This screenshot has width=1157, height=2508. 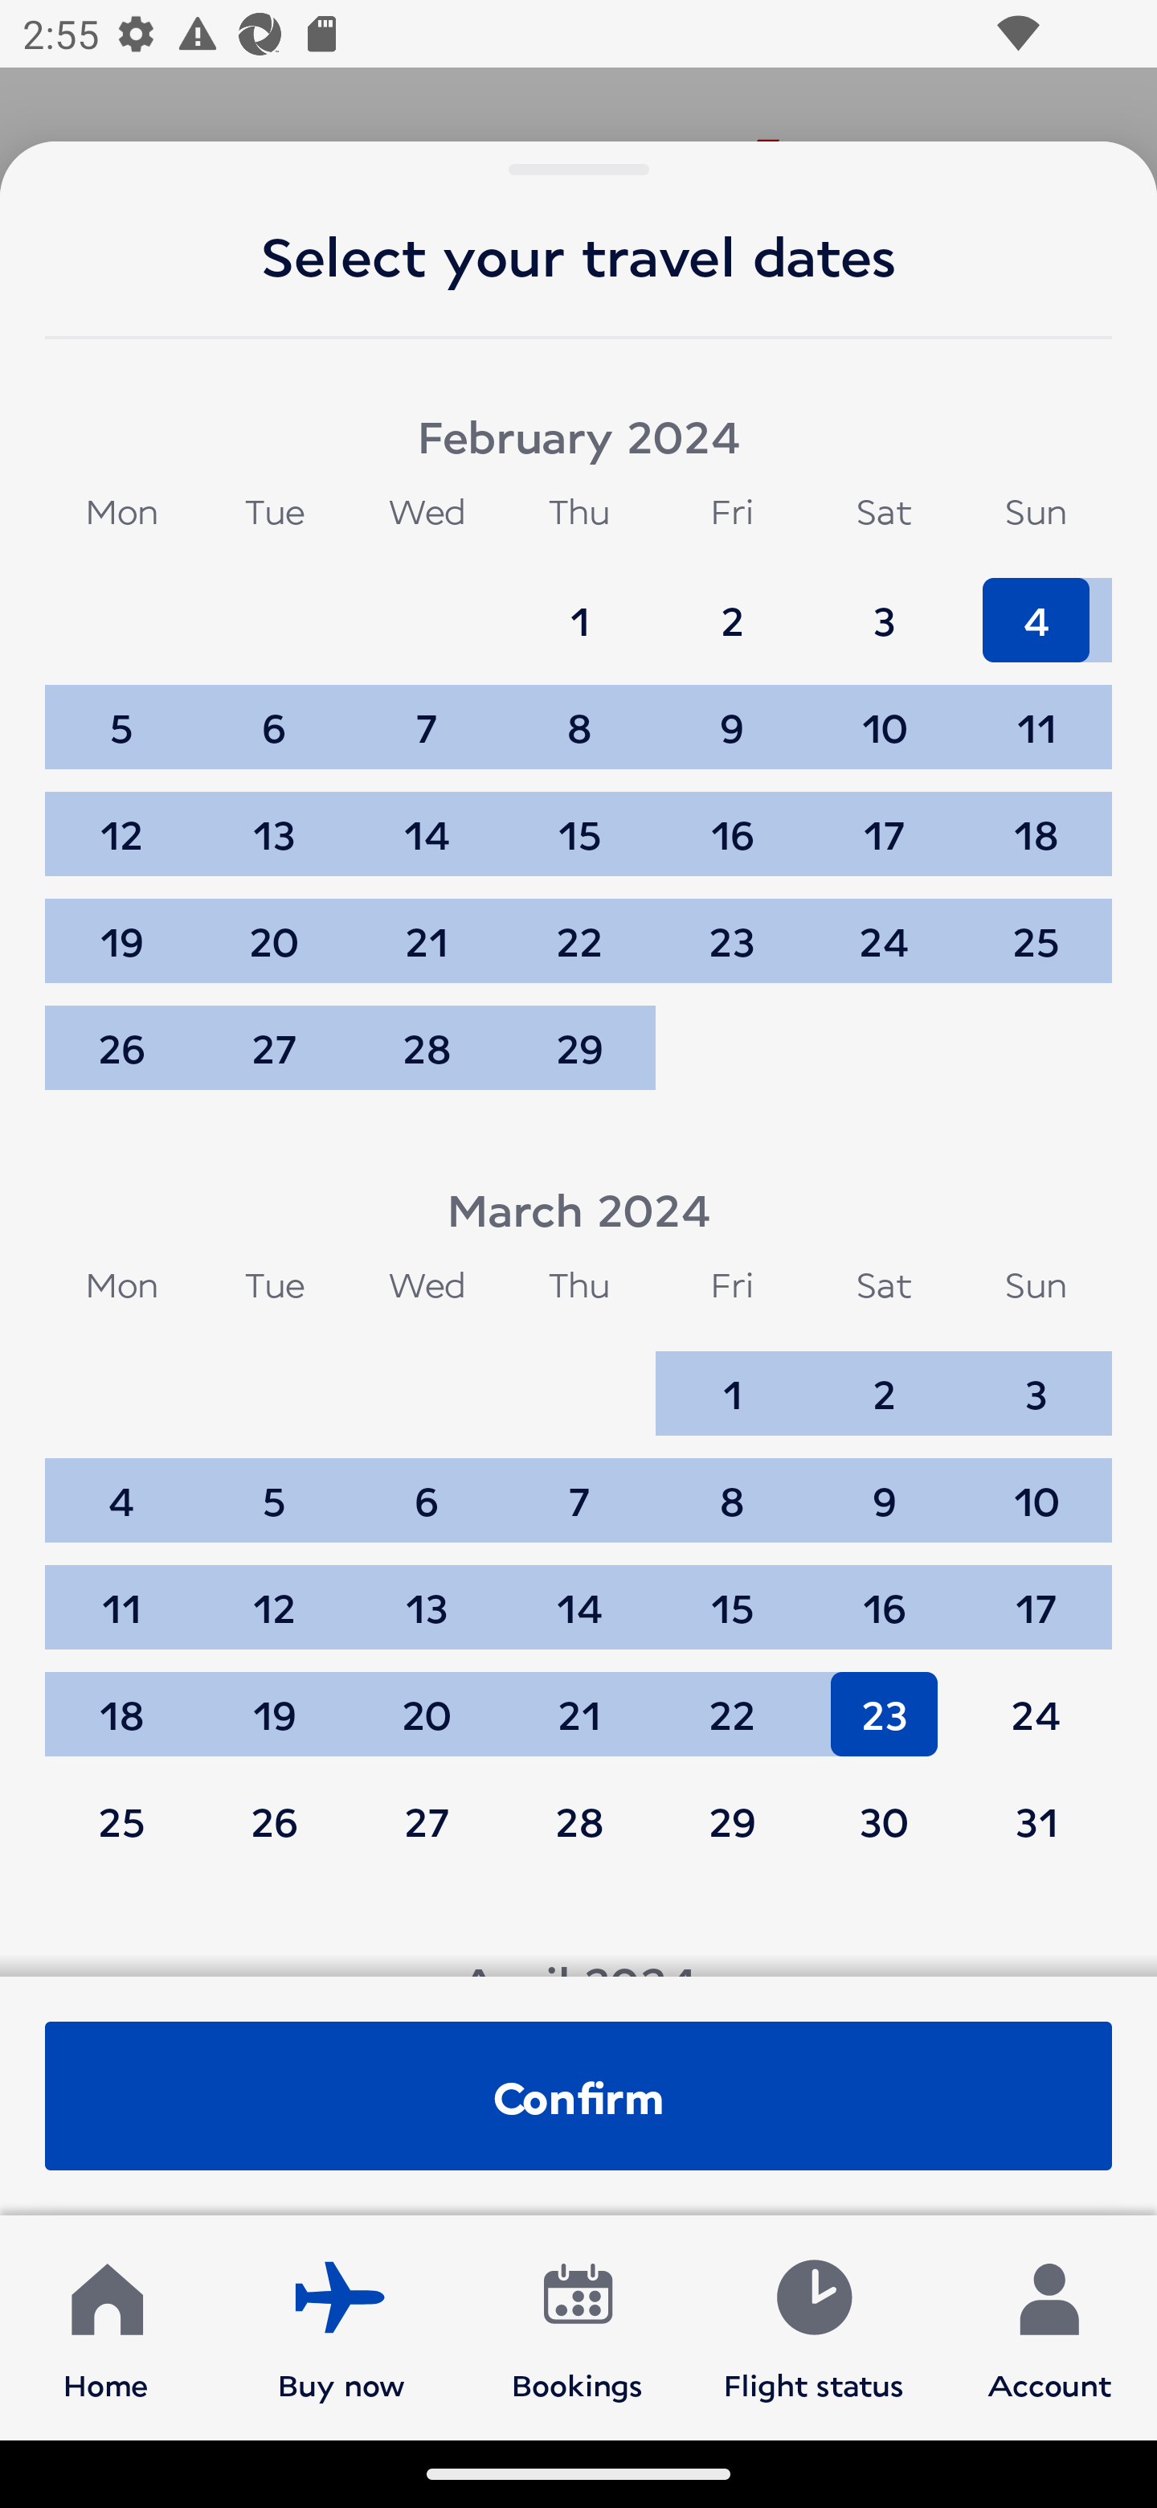 What do you see at coordinates (121, 926) in the screenshot?
I see `19` at bounding box center [121, 926].